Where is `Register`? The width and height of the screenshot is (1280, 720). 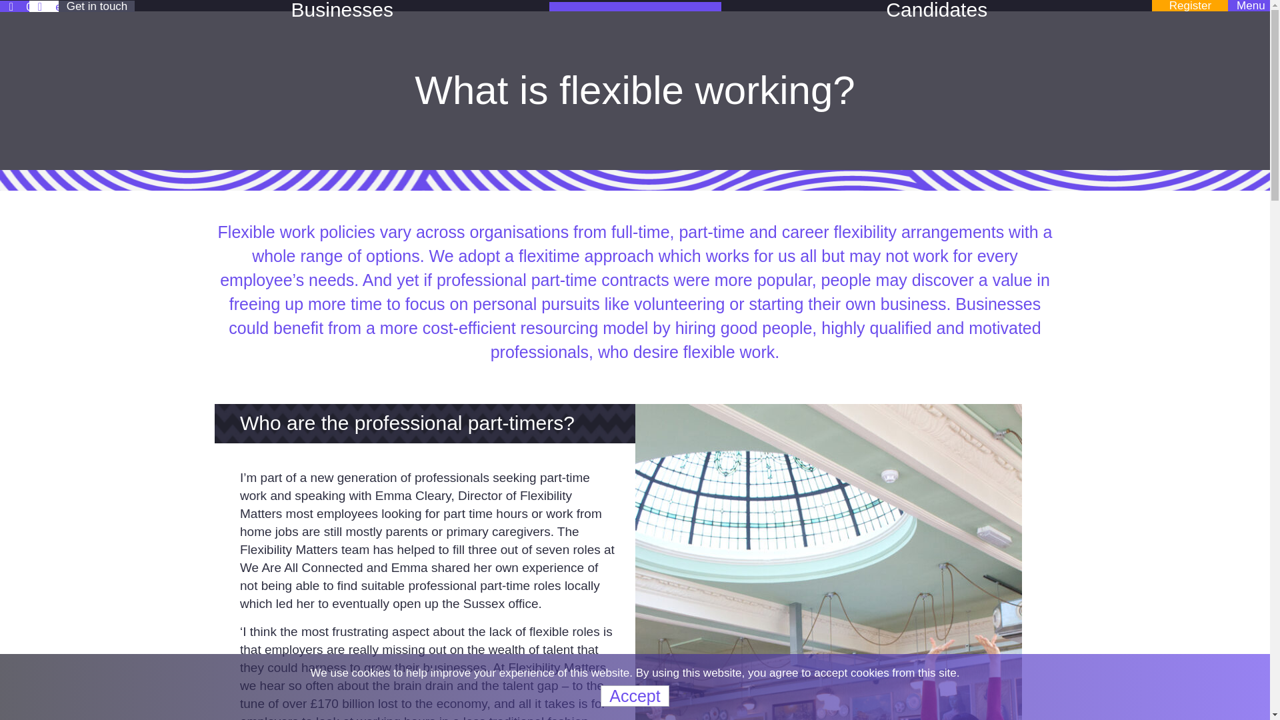
Register is located at coordinates (1189, 5).